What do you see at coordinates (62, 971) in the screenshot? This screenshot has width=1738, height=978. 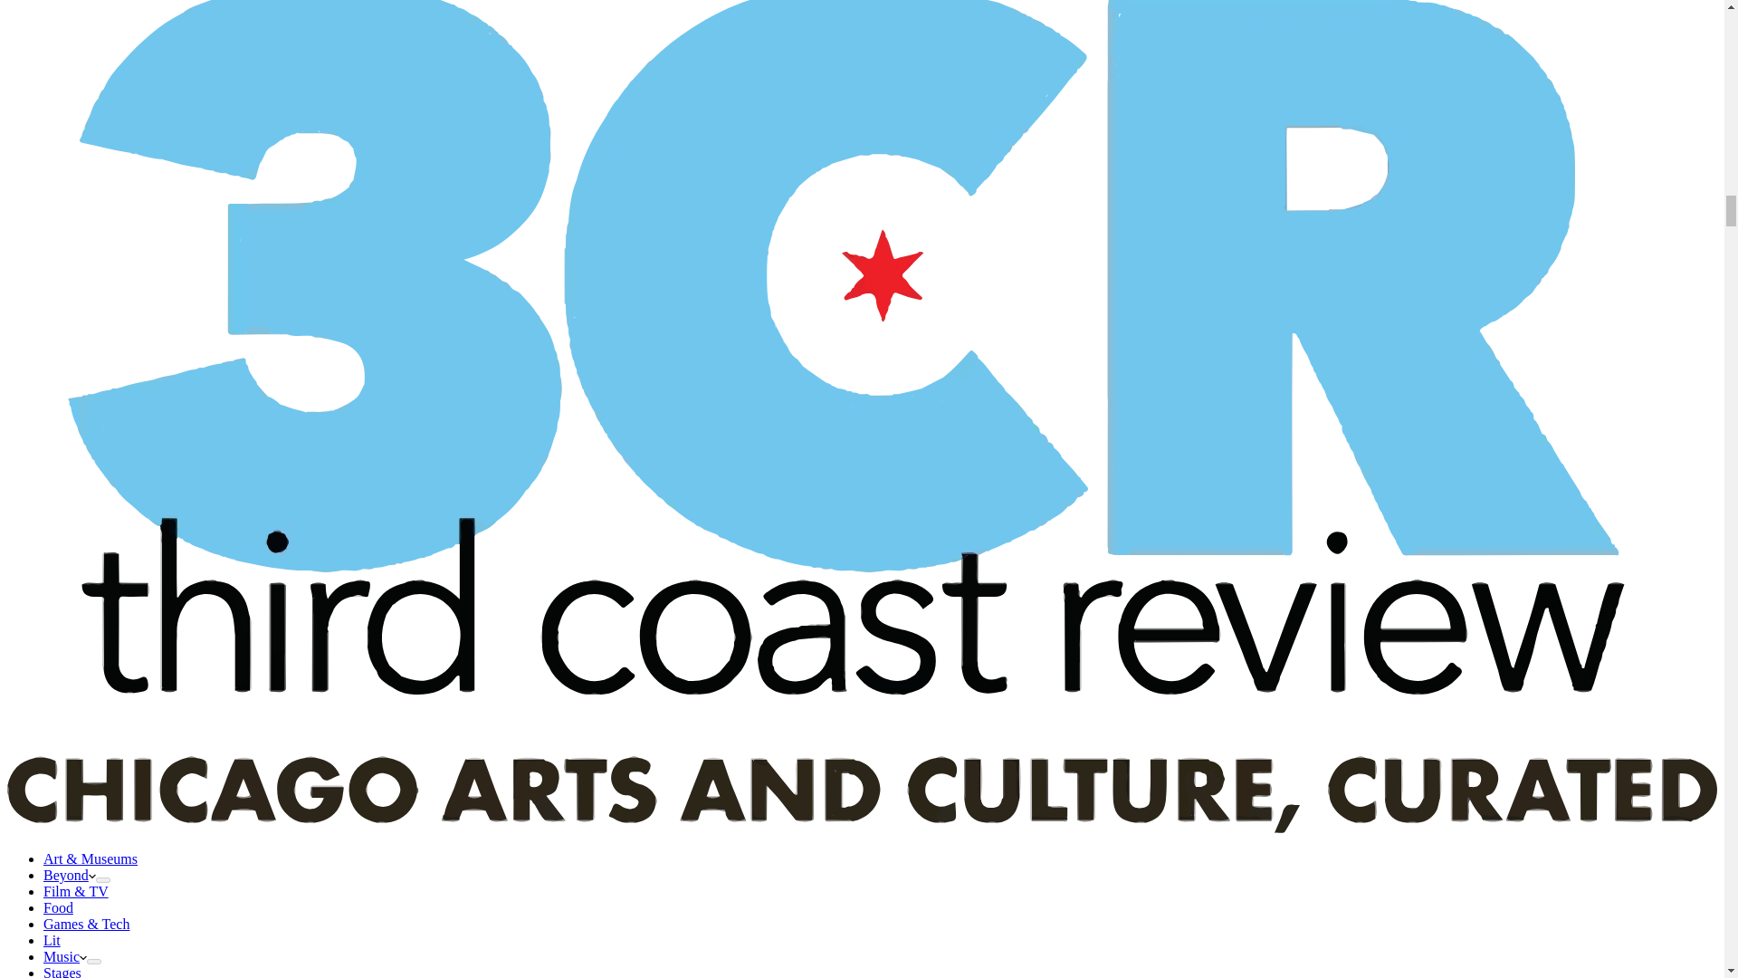 I see `Stages` at bounding box center [62, 971].